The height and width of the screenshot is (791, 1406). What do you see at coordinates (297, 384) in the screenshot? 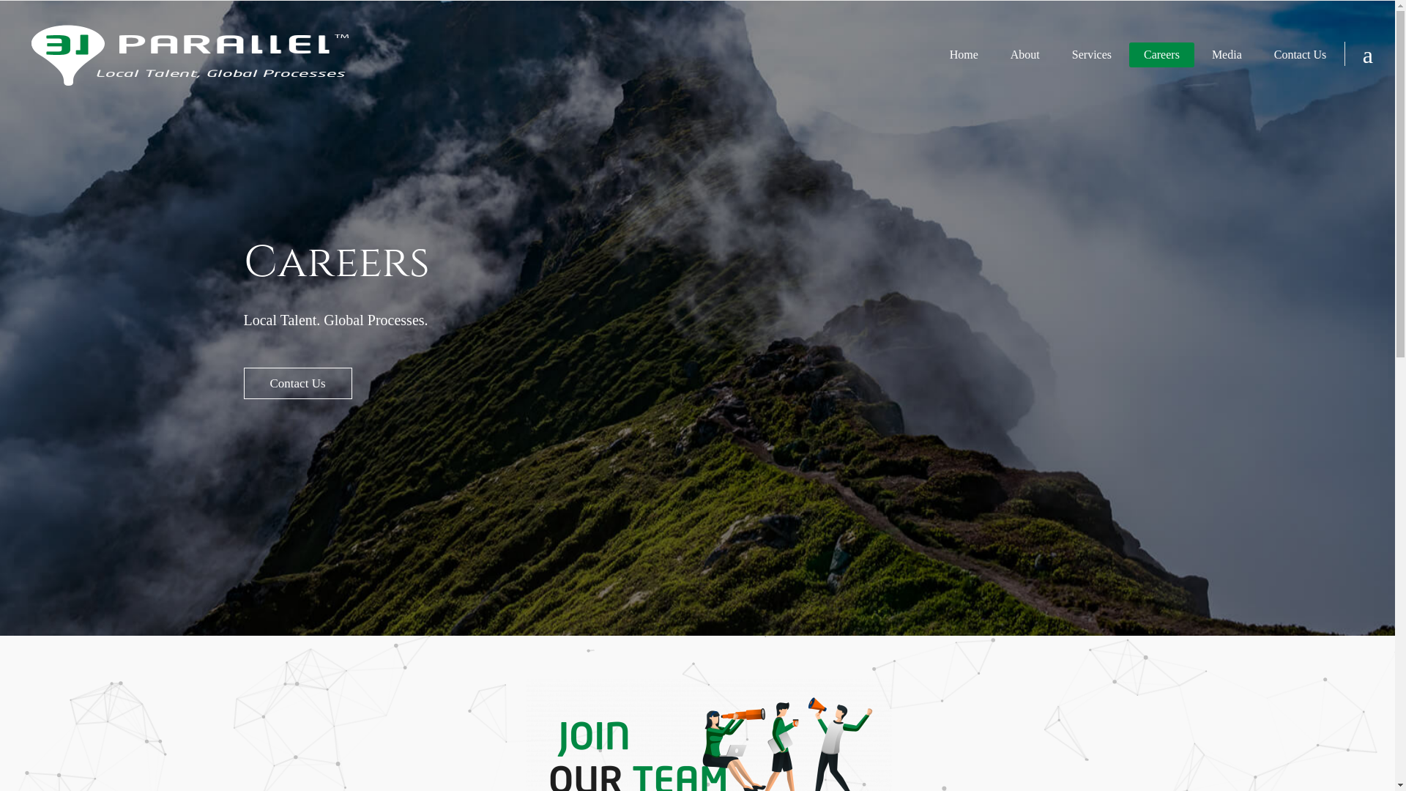
I see `Contact Us` at bounding box center [297, 384].